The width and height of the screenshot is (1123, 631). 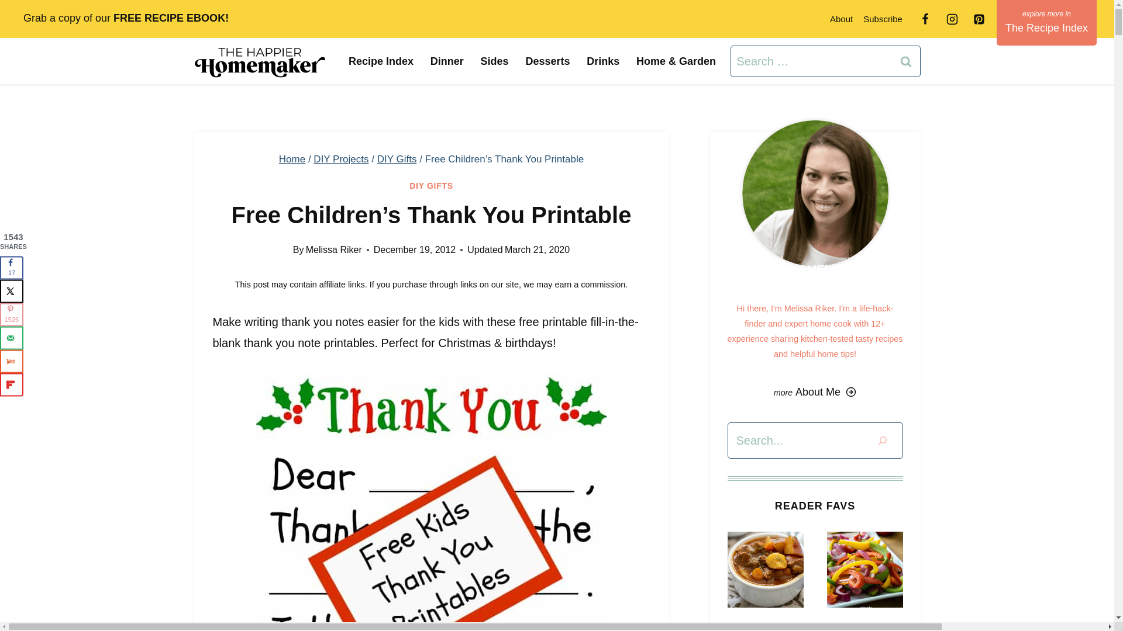 What do you see at coordinates (1047, 22) in the screenshot?
I see `The Recipe Index` at bounding box center [1047, 22].